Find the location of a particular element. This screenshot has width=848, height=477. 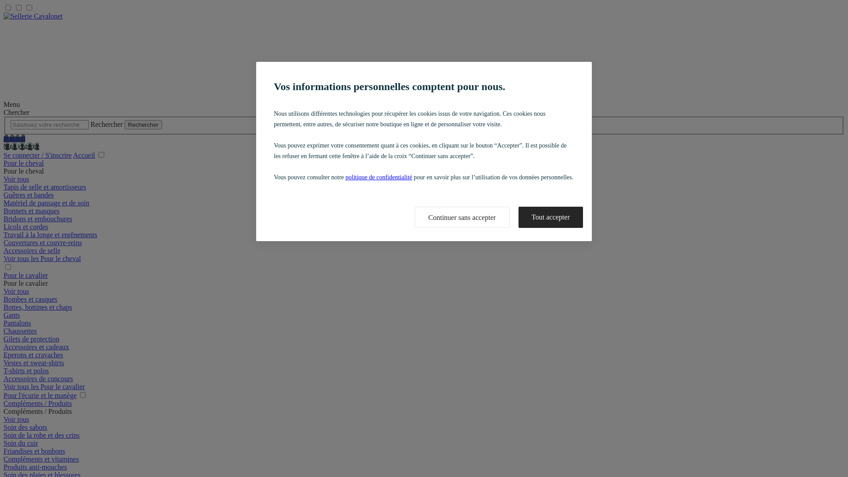

Accessoires de selle is located at coordinates (32, 251).